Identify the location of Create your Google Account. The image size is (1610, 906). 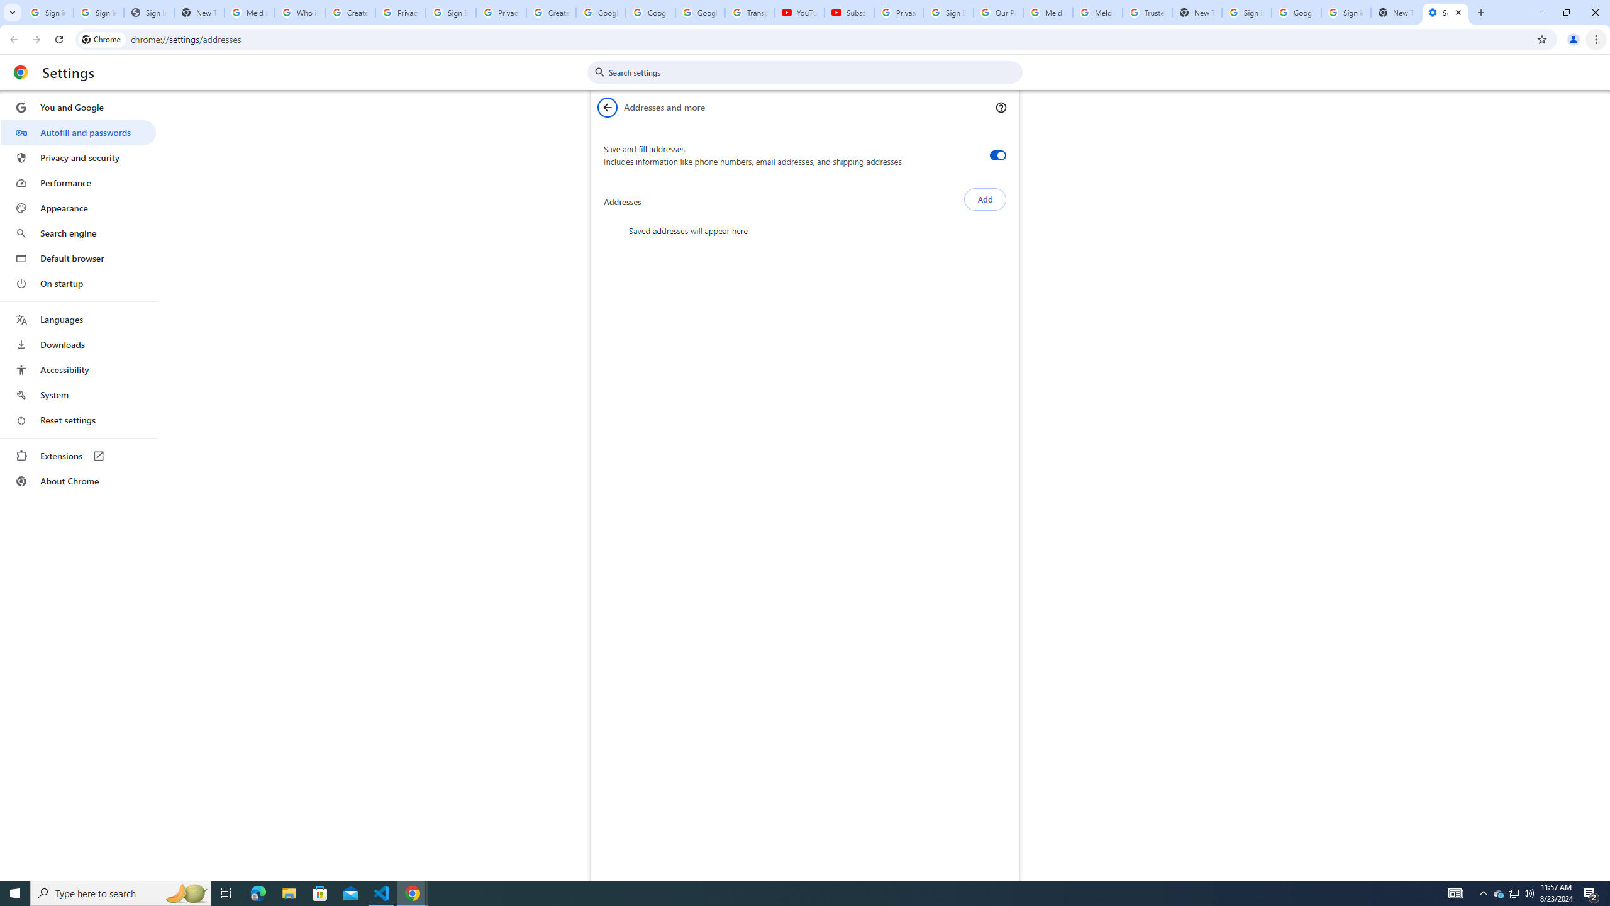
(350, 13).